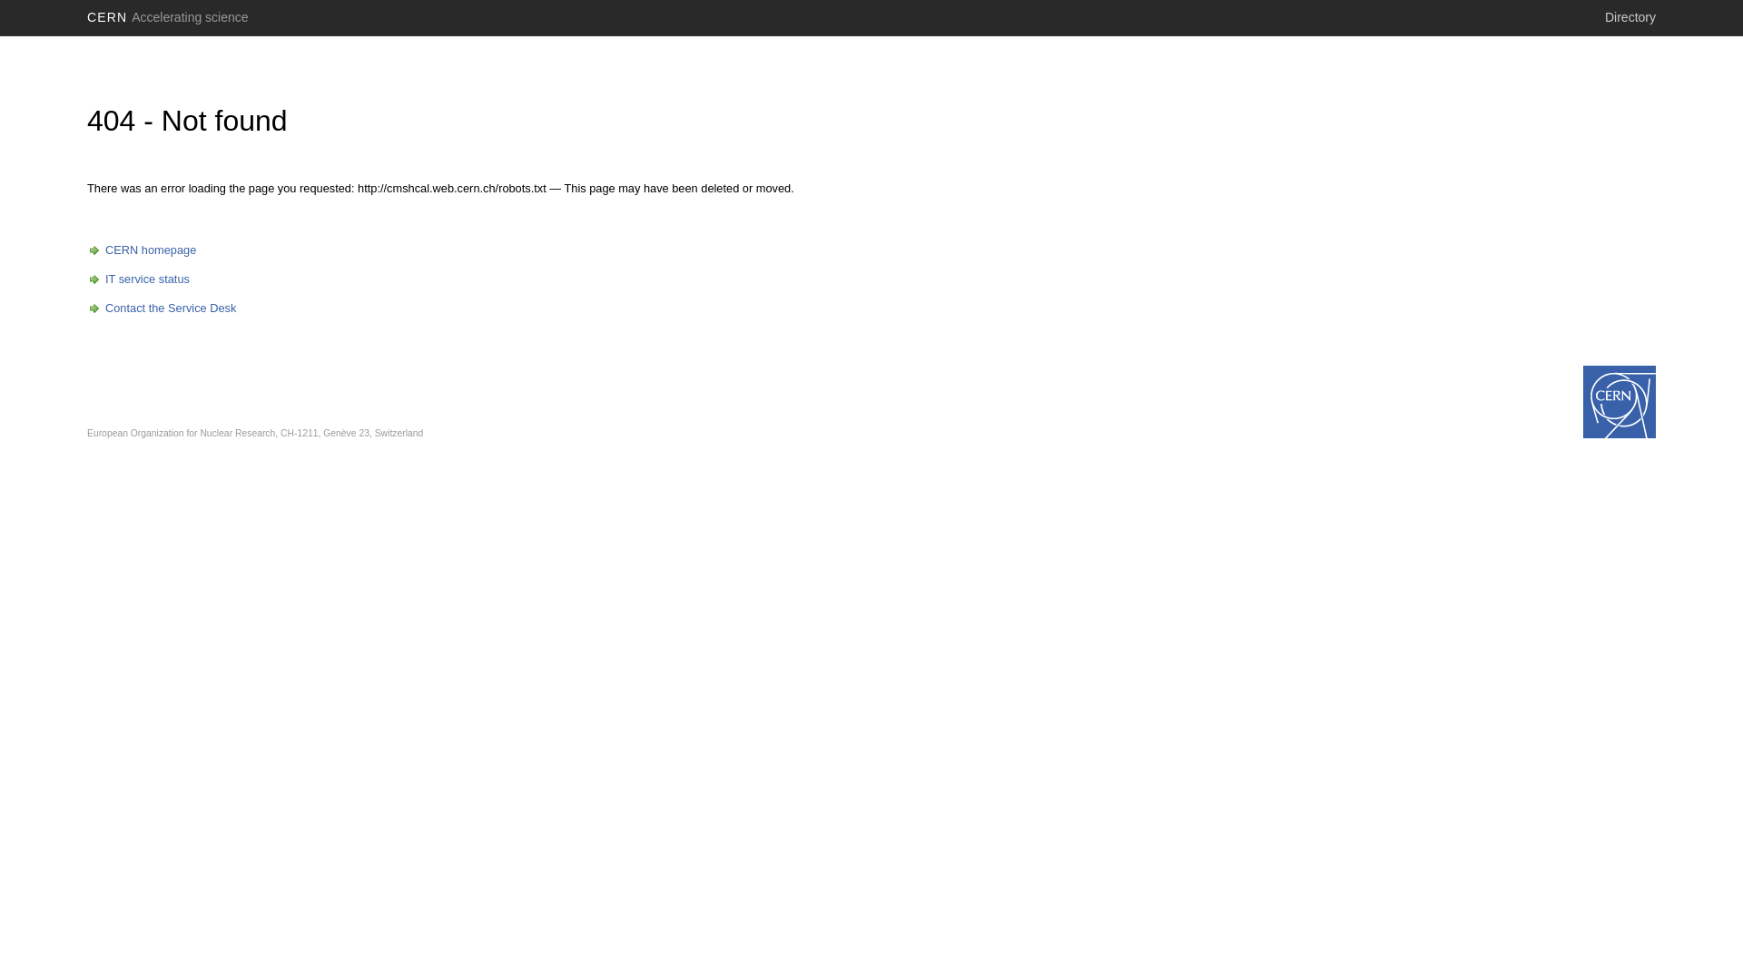 Image resolution: width=1743 pixels, height=980 pixels. I want to click on CERN homepage, so click(142, 250).